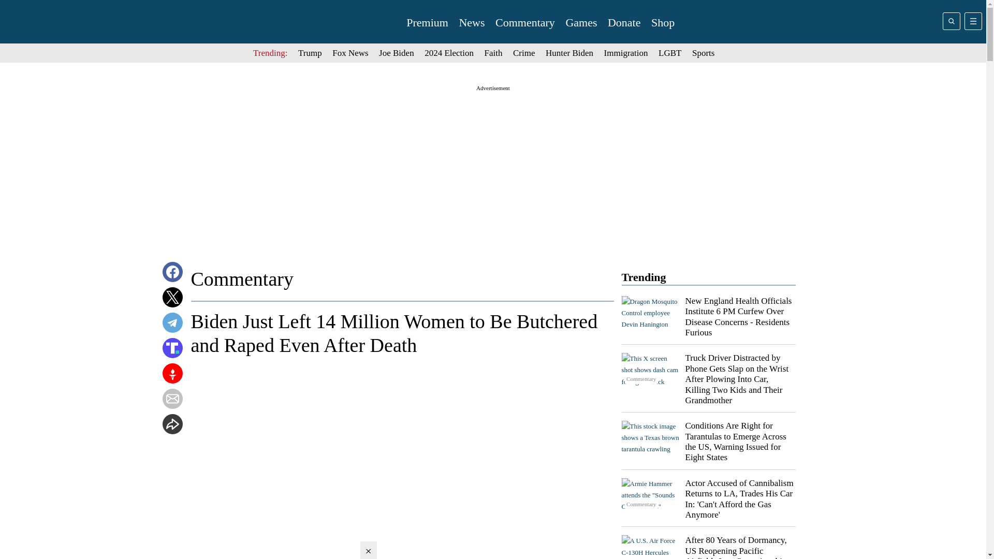  What do you see at coordinates (650, 547) in the screenshot?
I see `Commentary` at bounding box center [650, 547].